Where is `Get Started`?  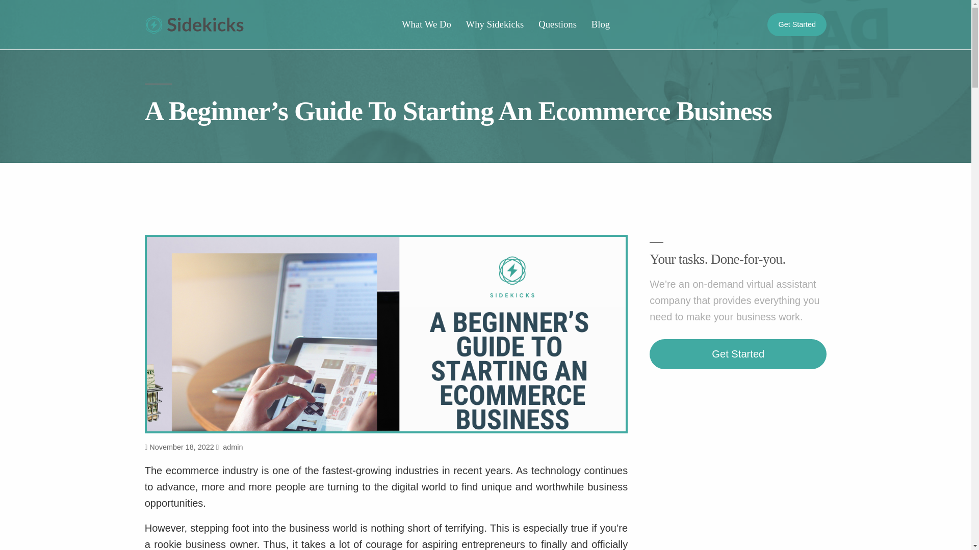 Get Started is located at coordinates (796, 24).